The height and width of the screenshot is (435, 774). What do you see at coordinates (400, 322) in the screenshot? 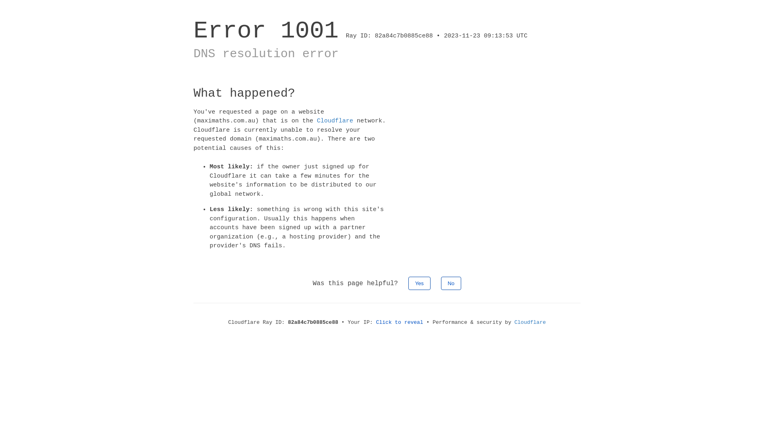
I see `Click to reveal` at bounding box center [400, 322].